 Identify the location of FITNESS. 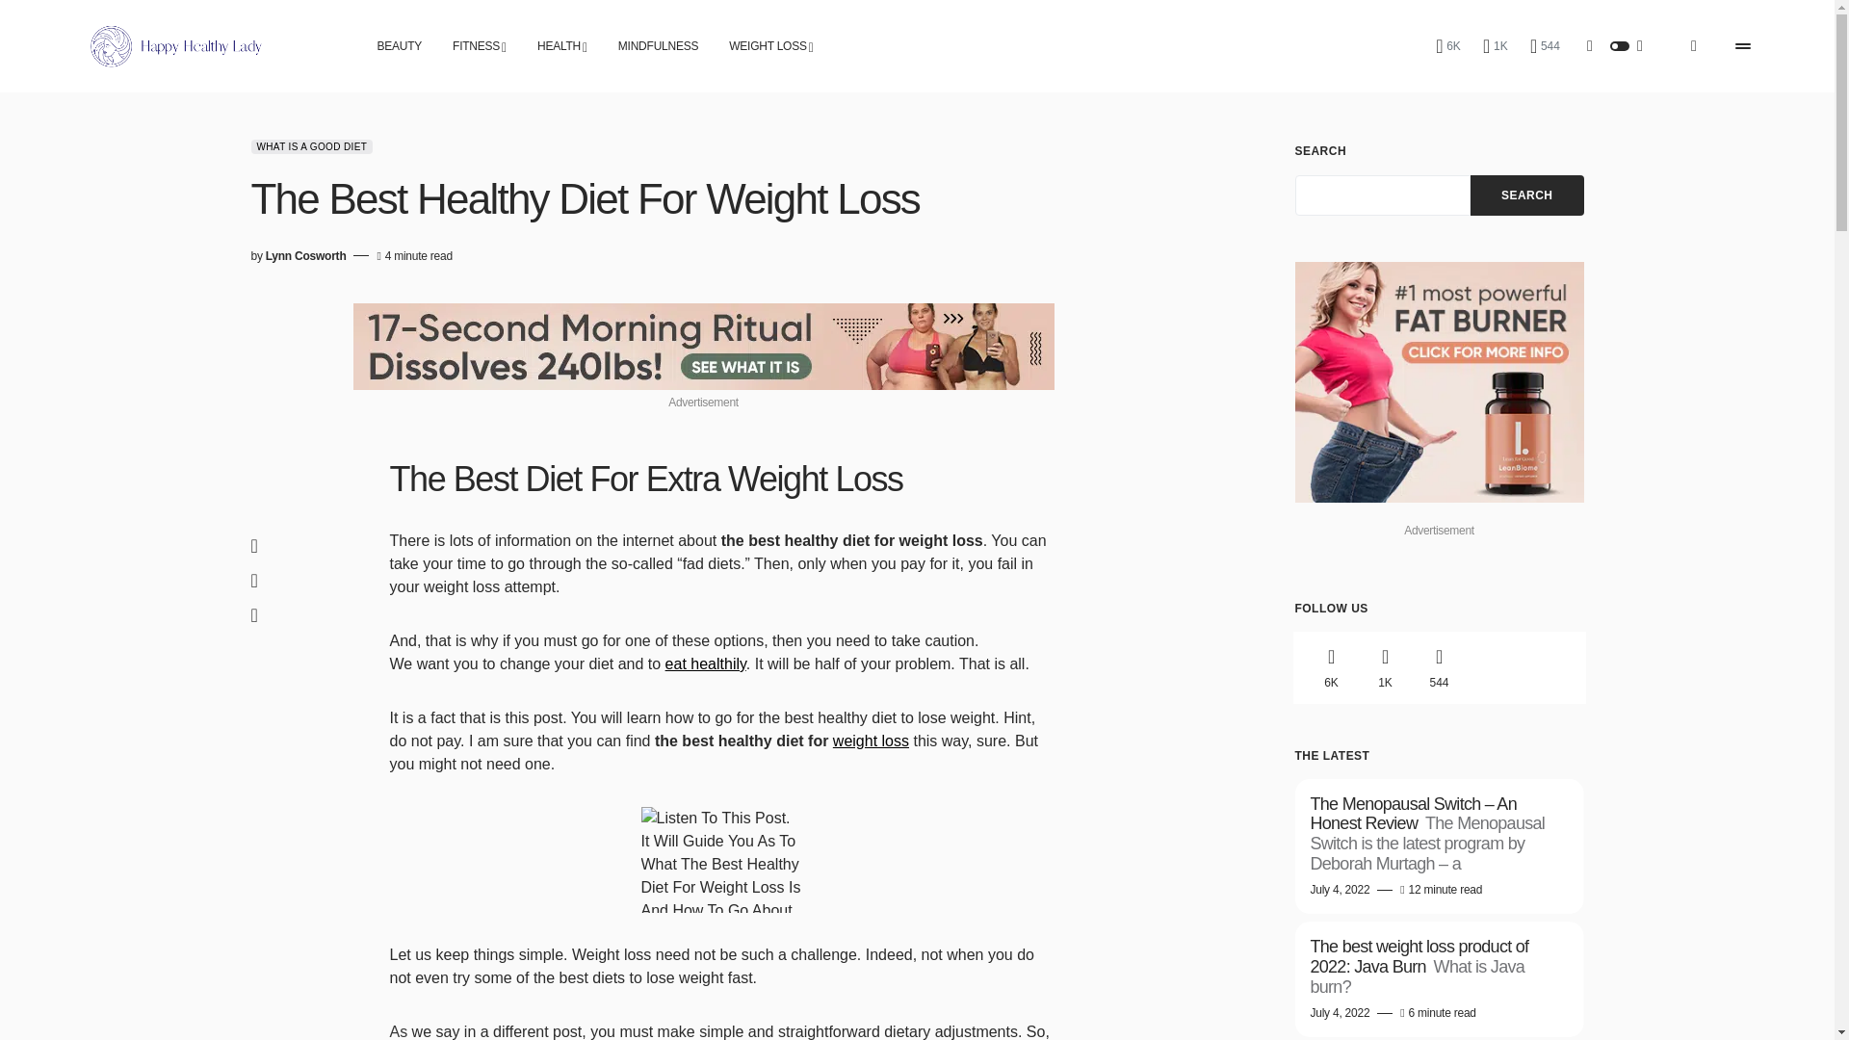
(480, 46).